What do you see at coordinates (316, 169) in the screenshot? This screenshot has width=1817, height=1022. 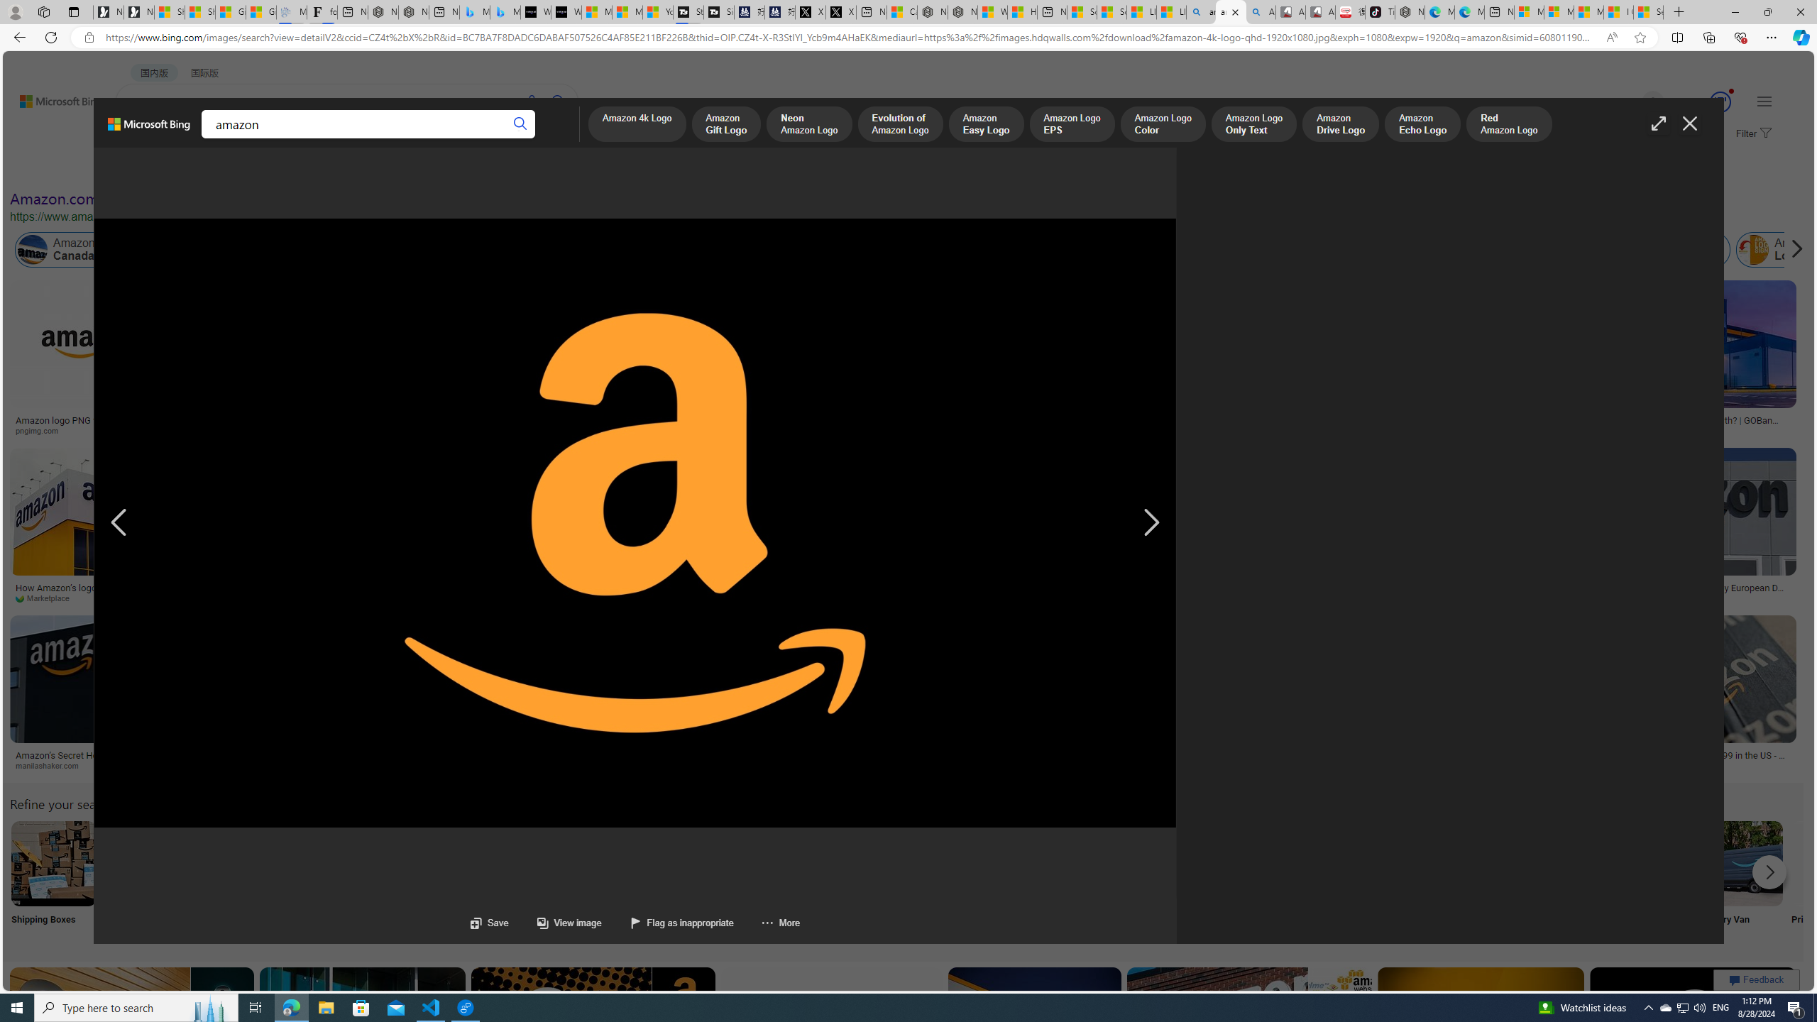 I see `Layout` at bounding box center [316, 169].